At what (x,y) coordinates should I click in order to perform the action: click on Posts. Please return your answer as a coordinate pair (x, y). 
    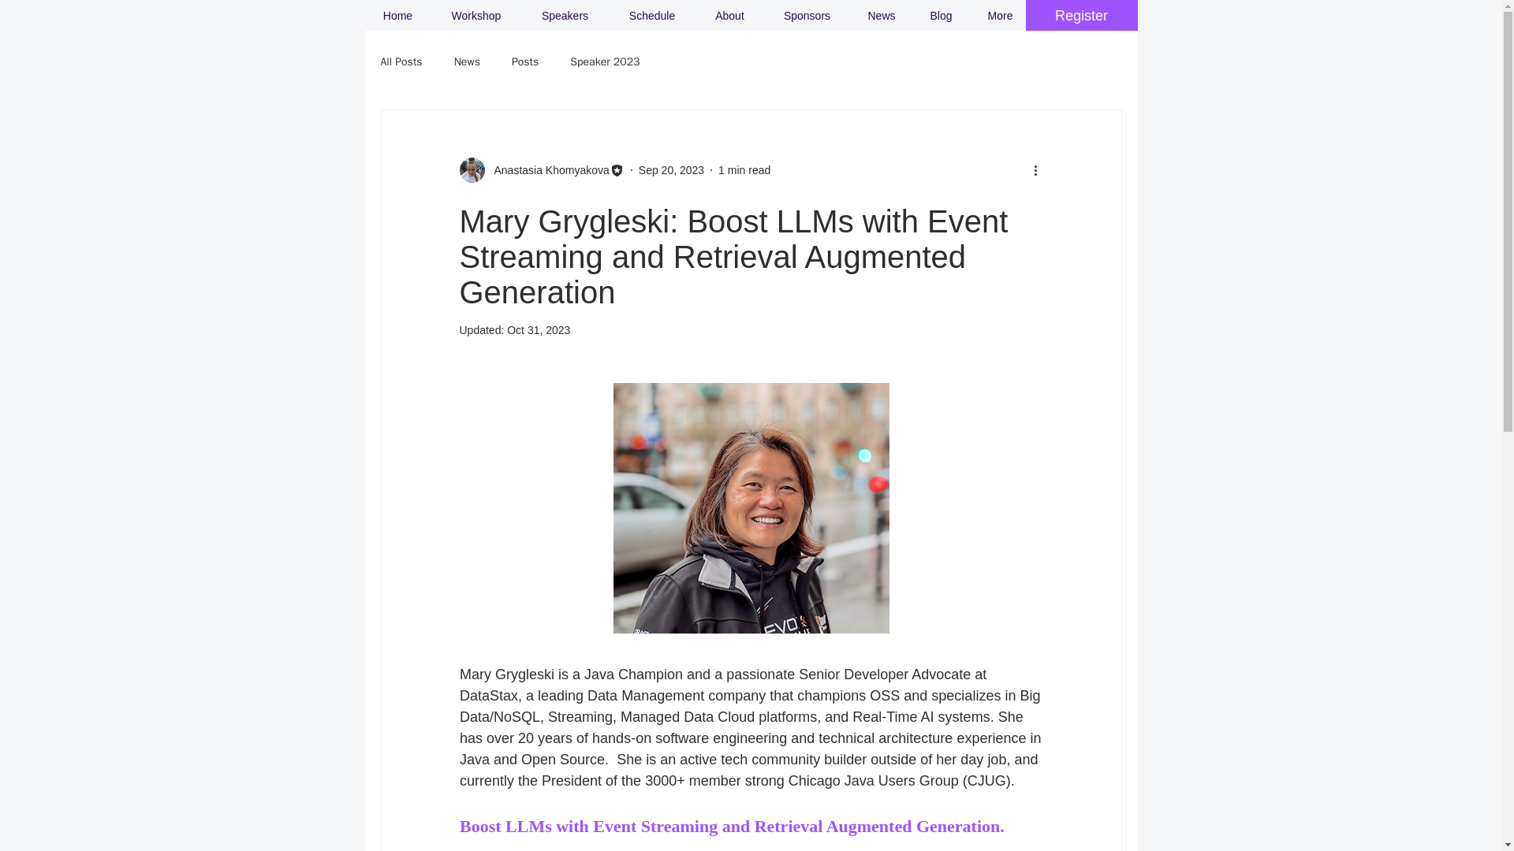
    Looking at the image, I should click on (525, 61).